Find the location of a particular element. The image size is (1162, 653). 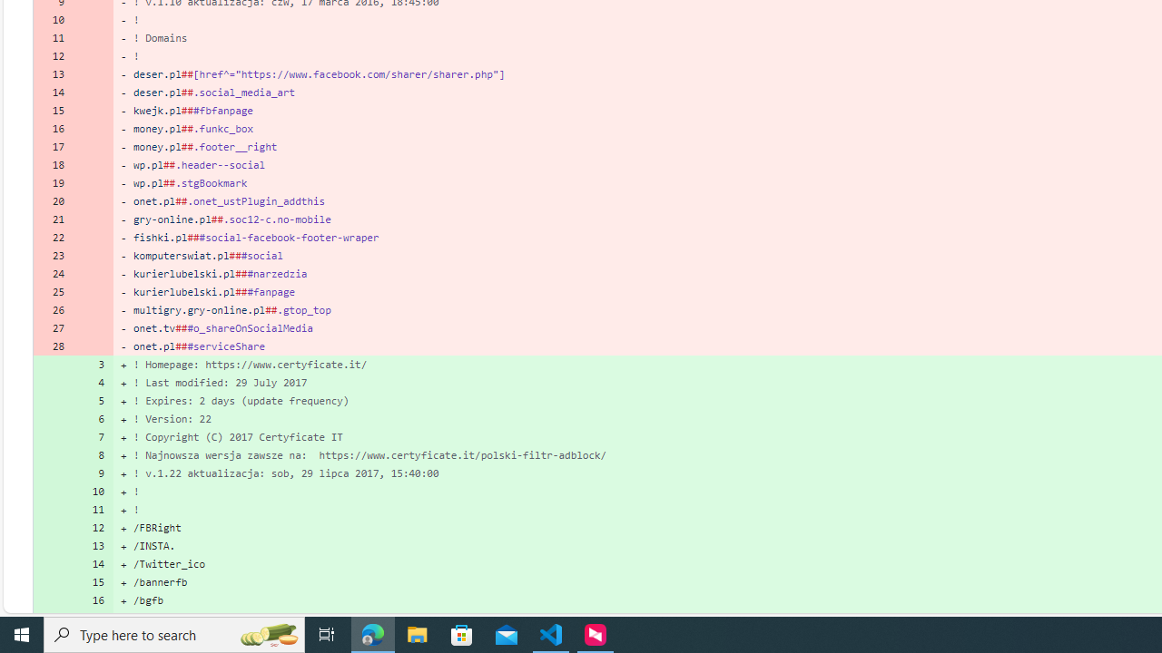

5 is located at coordinates (93, 401).